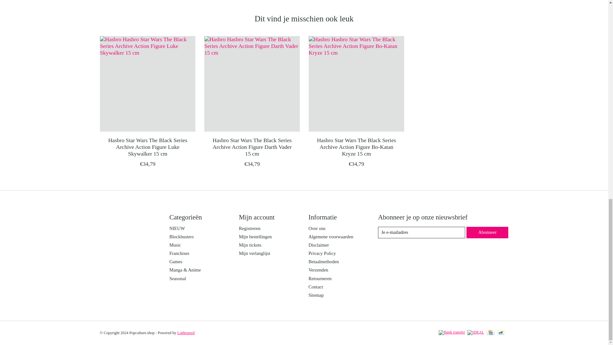 The image size is (613, 345). Describe the element at coordinates (318, 245) in the screenshot. I see `Disclaimer` at that location.